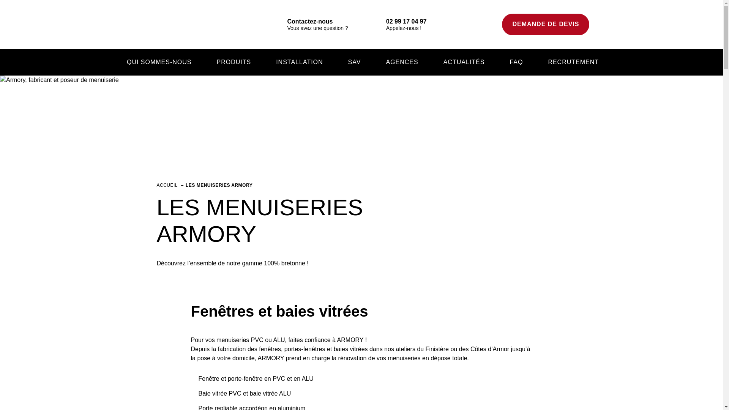 The height and width of the screenshot is (410, 729). What do you see at coordinates (298, 62) in the screenshot?
I see `INSTALLATION` at bounding box center [298, 62].